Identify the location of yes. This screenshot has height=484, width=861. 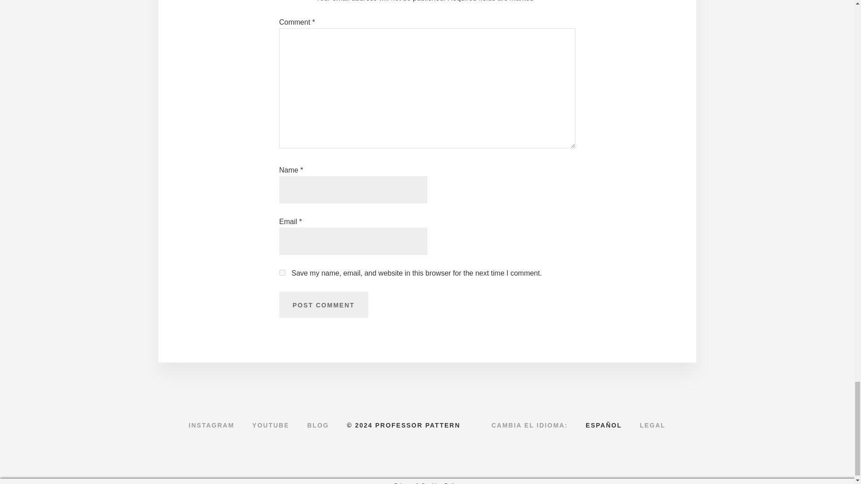
(282, 272).